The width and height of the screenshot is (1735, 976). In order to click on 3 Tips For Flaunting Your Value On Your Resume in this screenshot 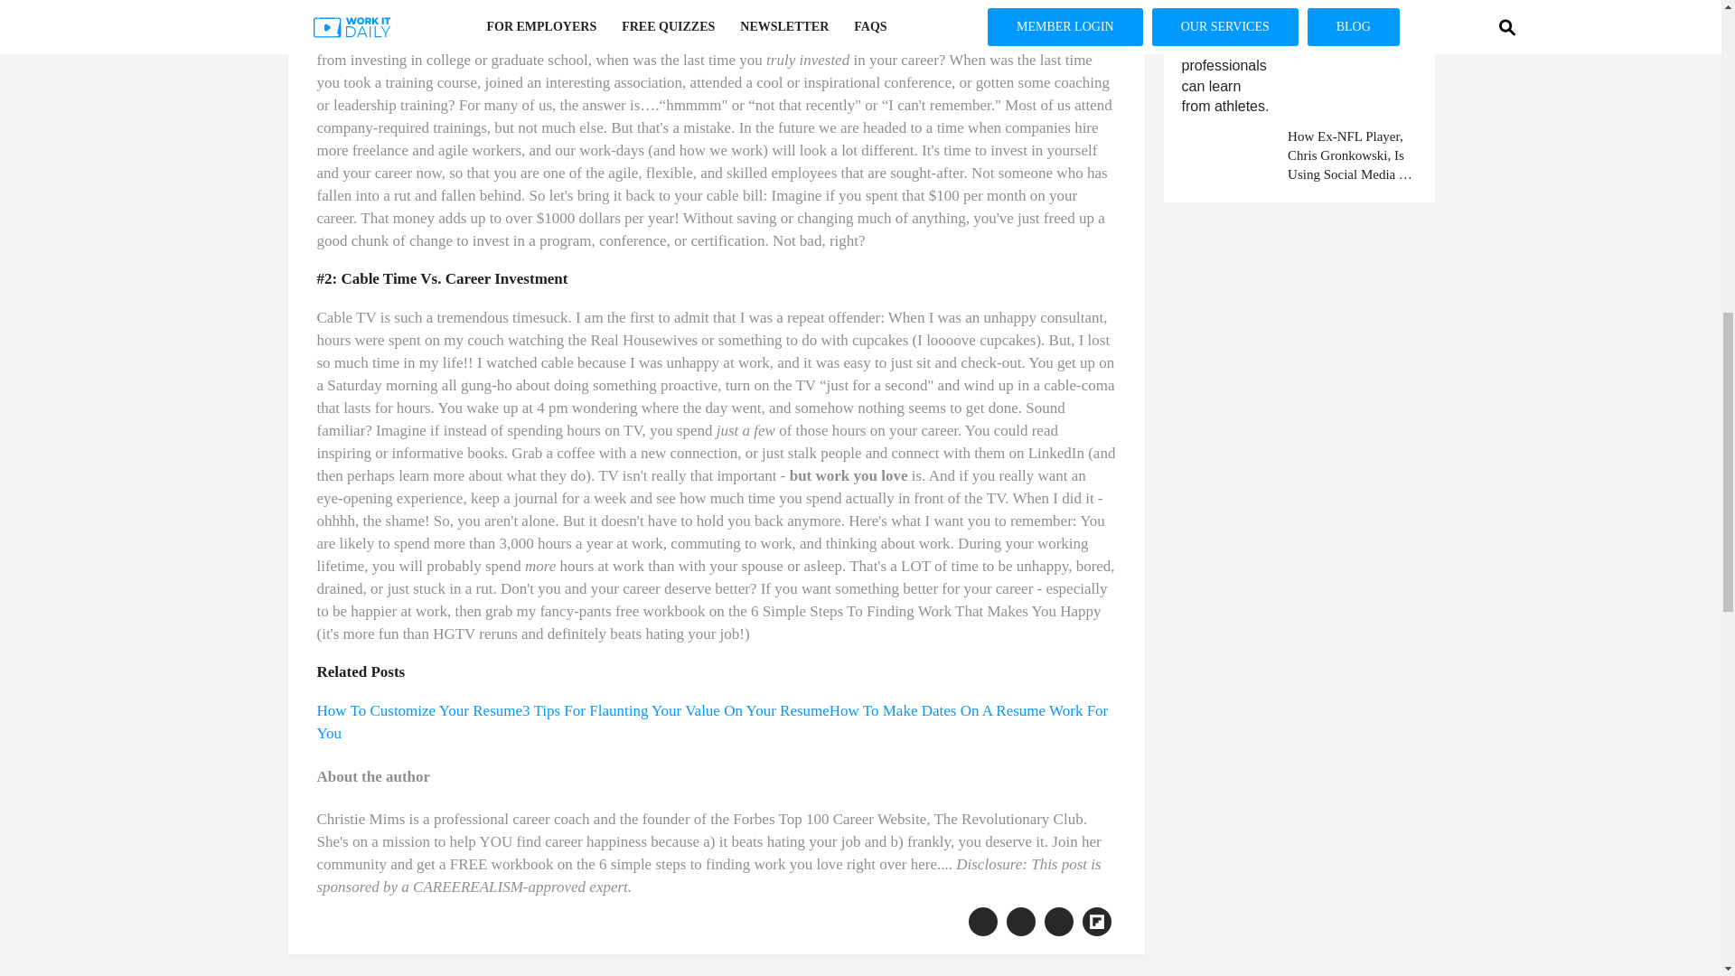, I will do `click(675, 710)`.